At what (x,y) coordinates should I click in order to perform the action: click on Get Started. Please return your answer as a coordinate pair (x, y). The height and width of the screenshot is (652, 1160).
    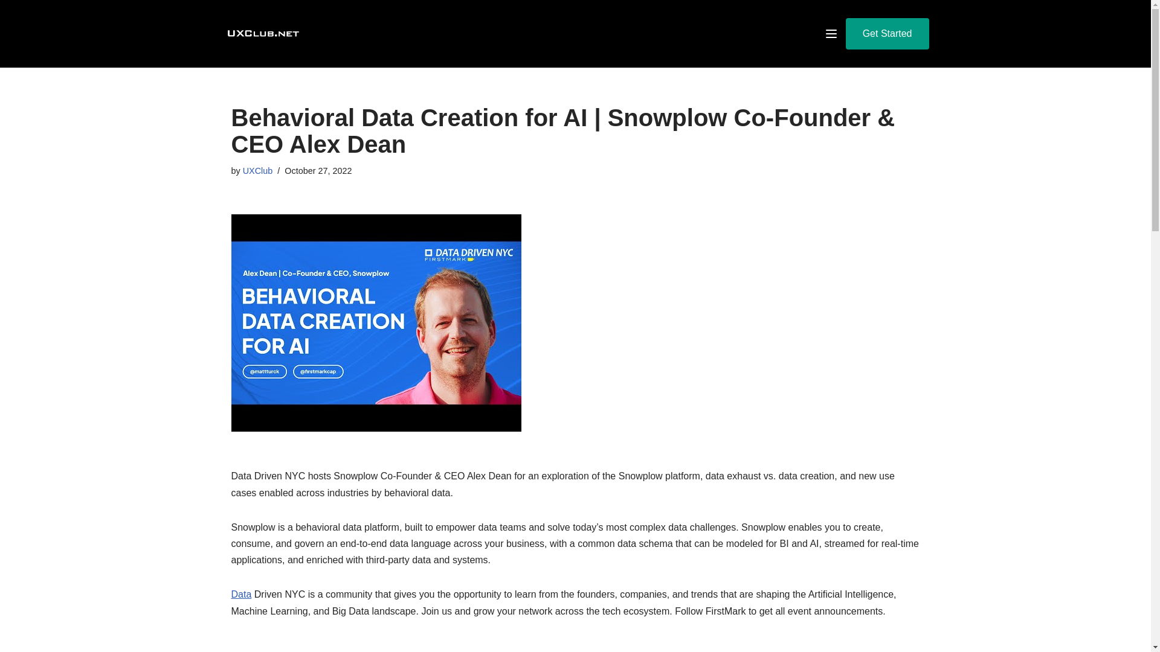
    Looking at the image, I should click on (887, 34).